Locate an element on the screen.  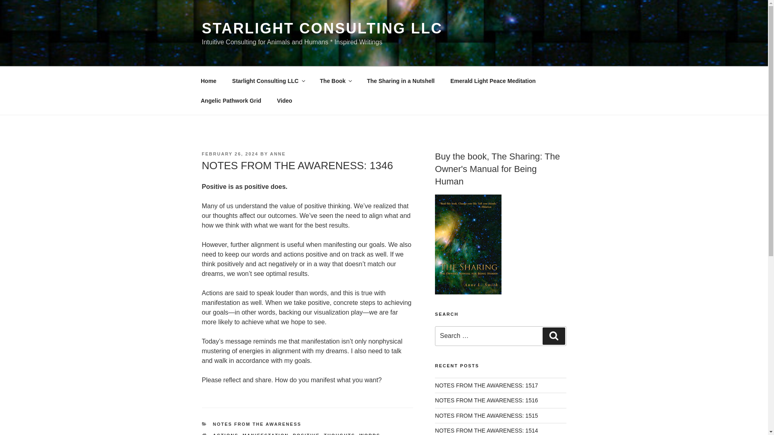
The Book is located at coordinates (335, 81).